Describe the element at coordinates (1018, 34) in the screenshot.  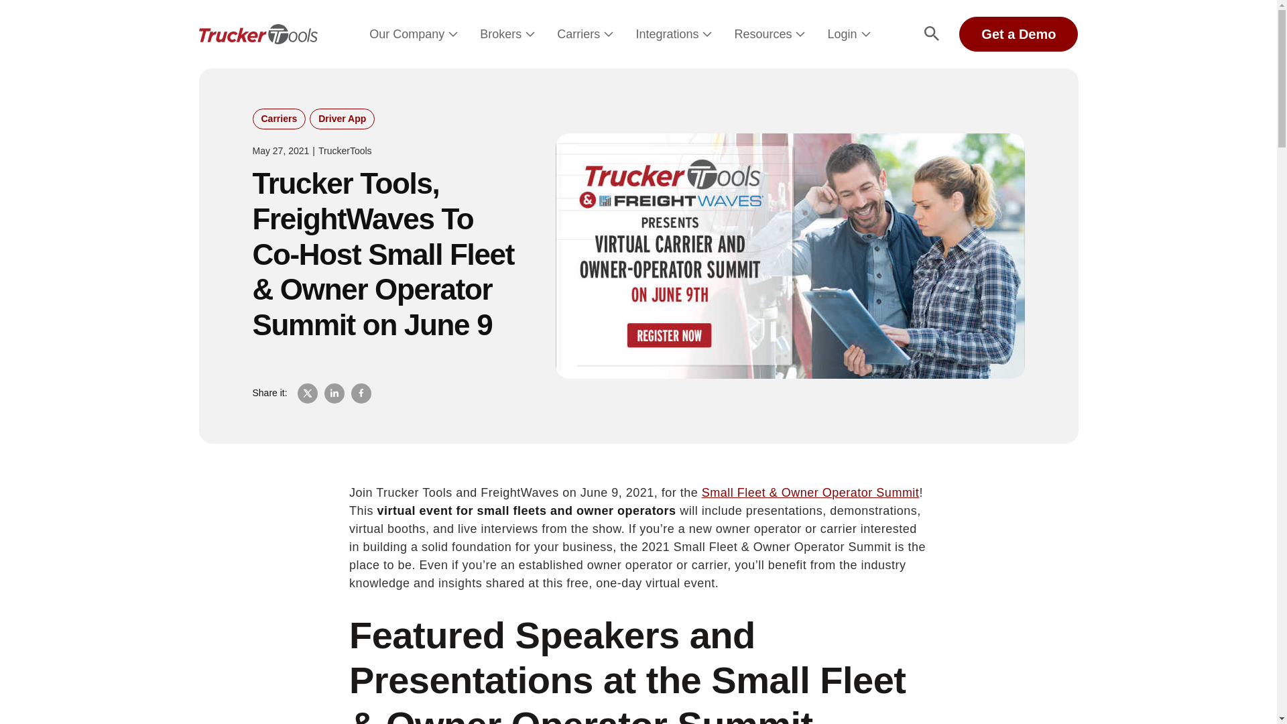
I see `Get a Demo` at that location.